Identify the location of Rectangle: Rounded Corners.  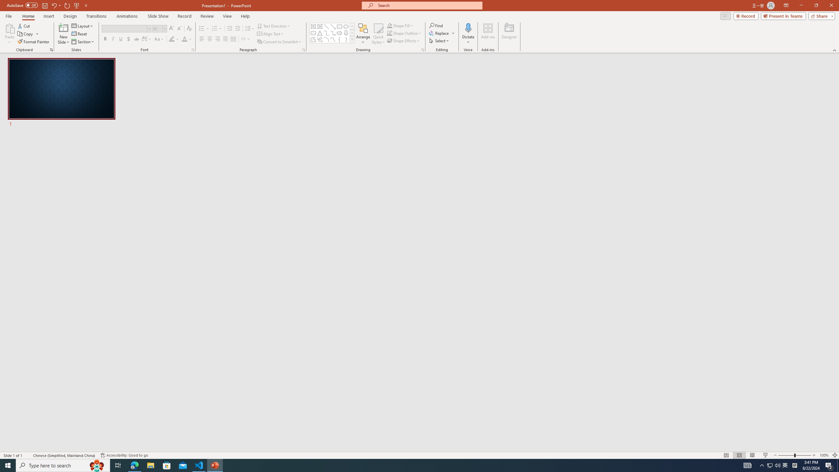
(313, 33).